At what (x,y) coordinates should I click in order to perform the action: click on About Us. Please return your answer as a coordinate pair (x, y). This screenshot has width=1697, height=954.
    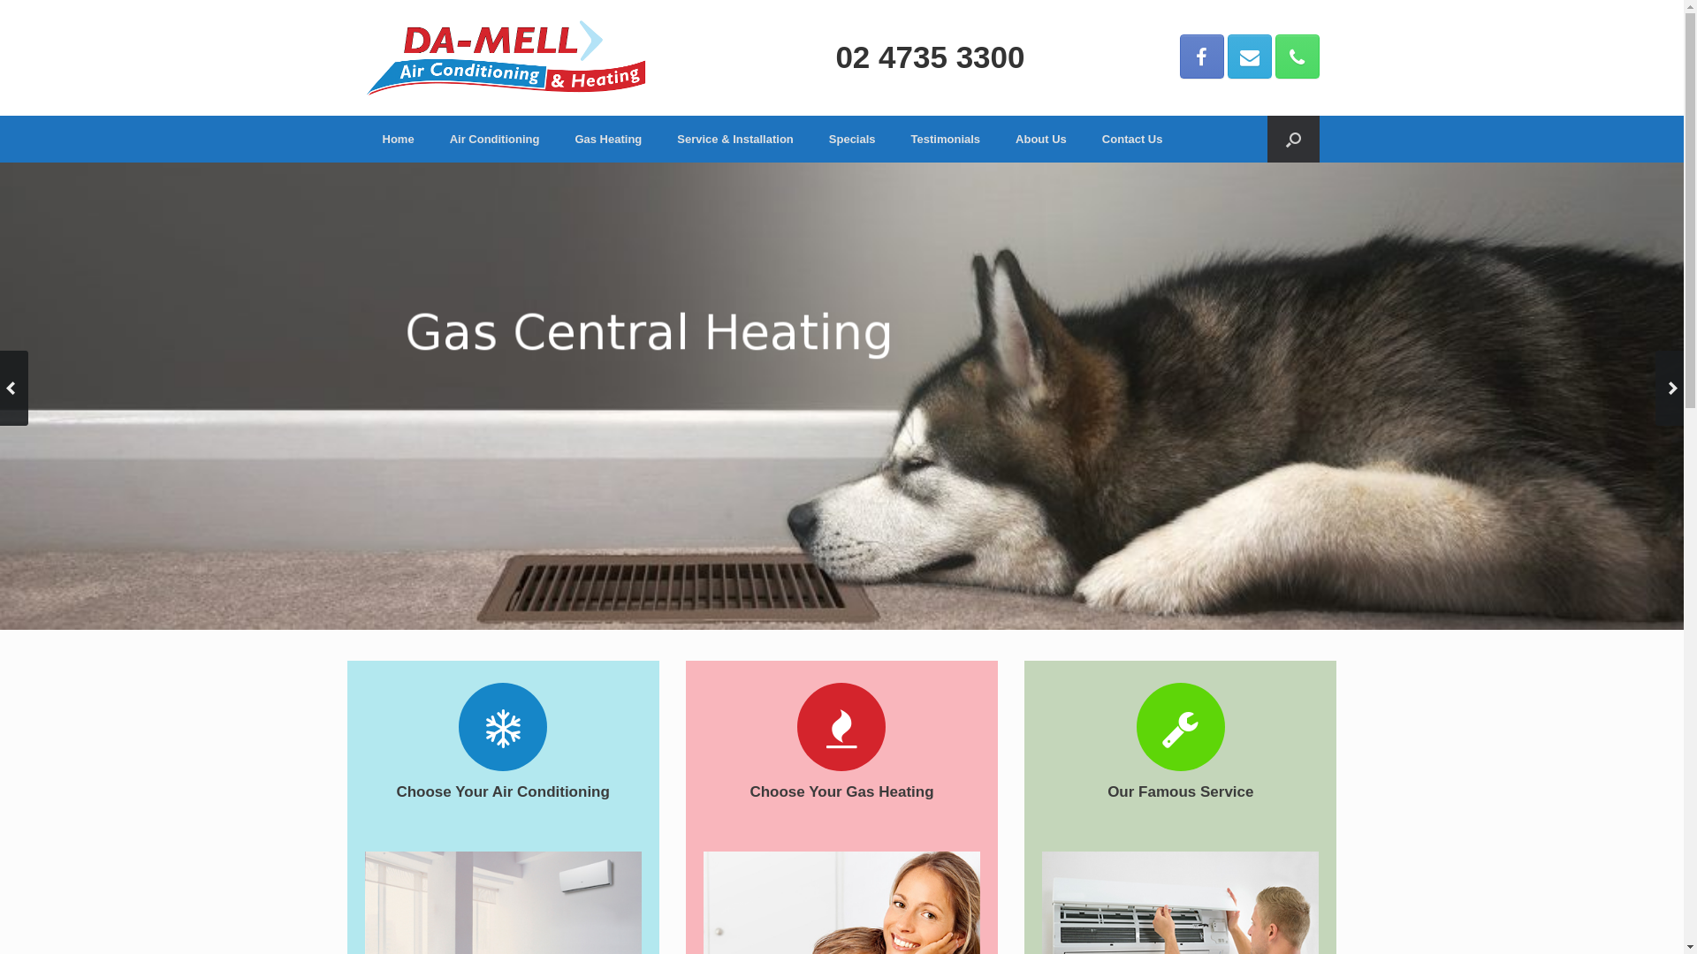
    Looking at the image, I should click on (1041, 140).